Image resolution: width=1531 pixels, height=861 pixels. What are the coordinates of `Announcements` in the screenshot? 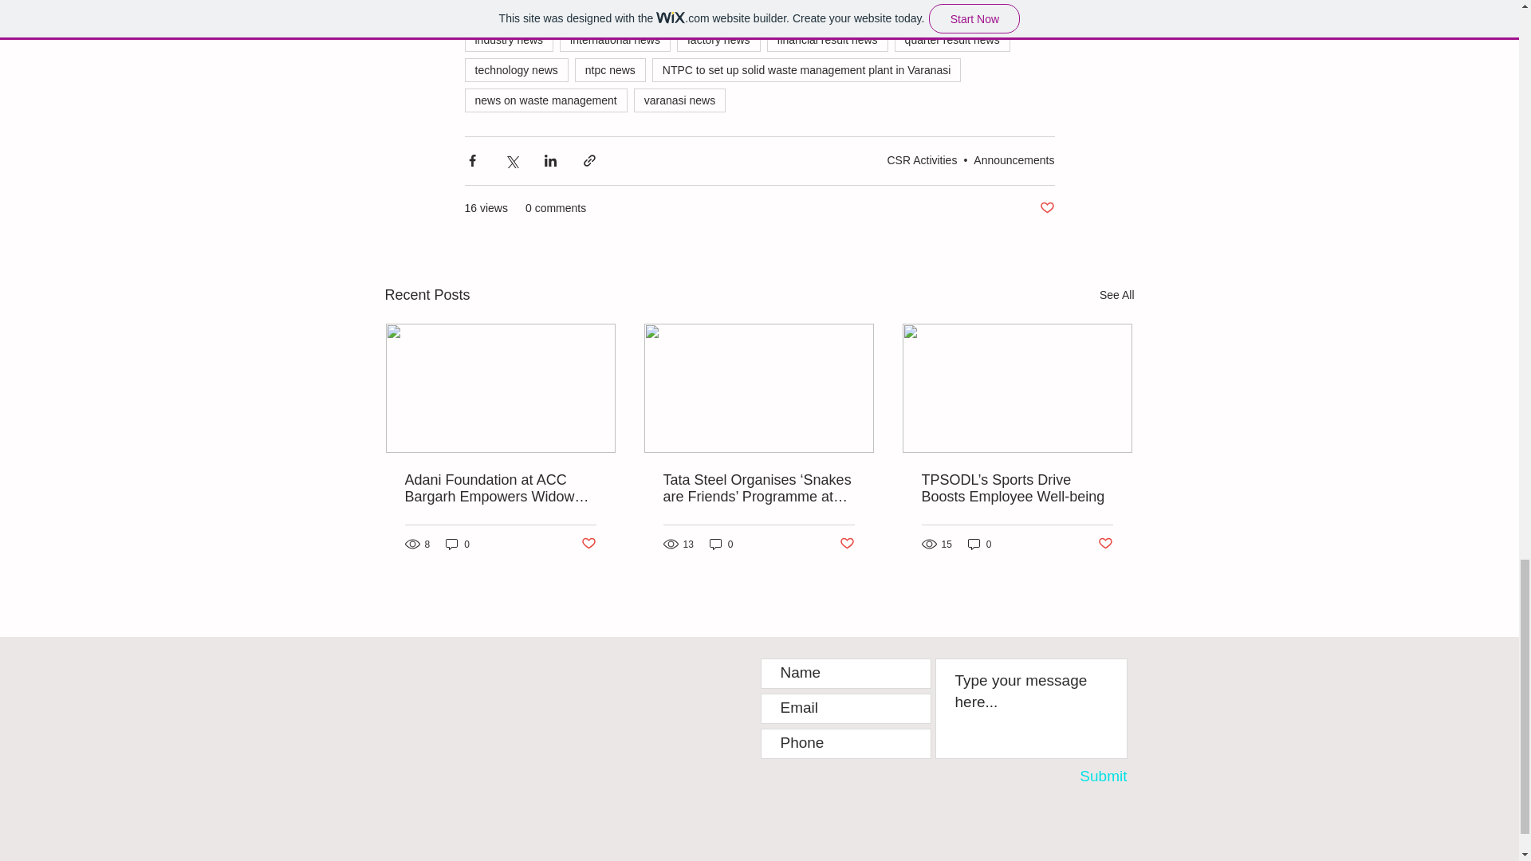 It's located at (1014, 160).